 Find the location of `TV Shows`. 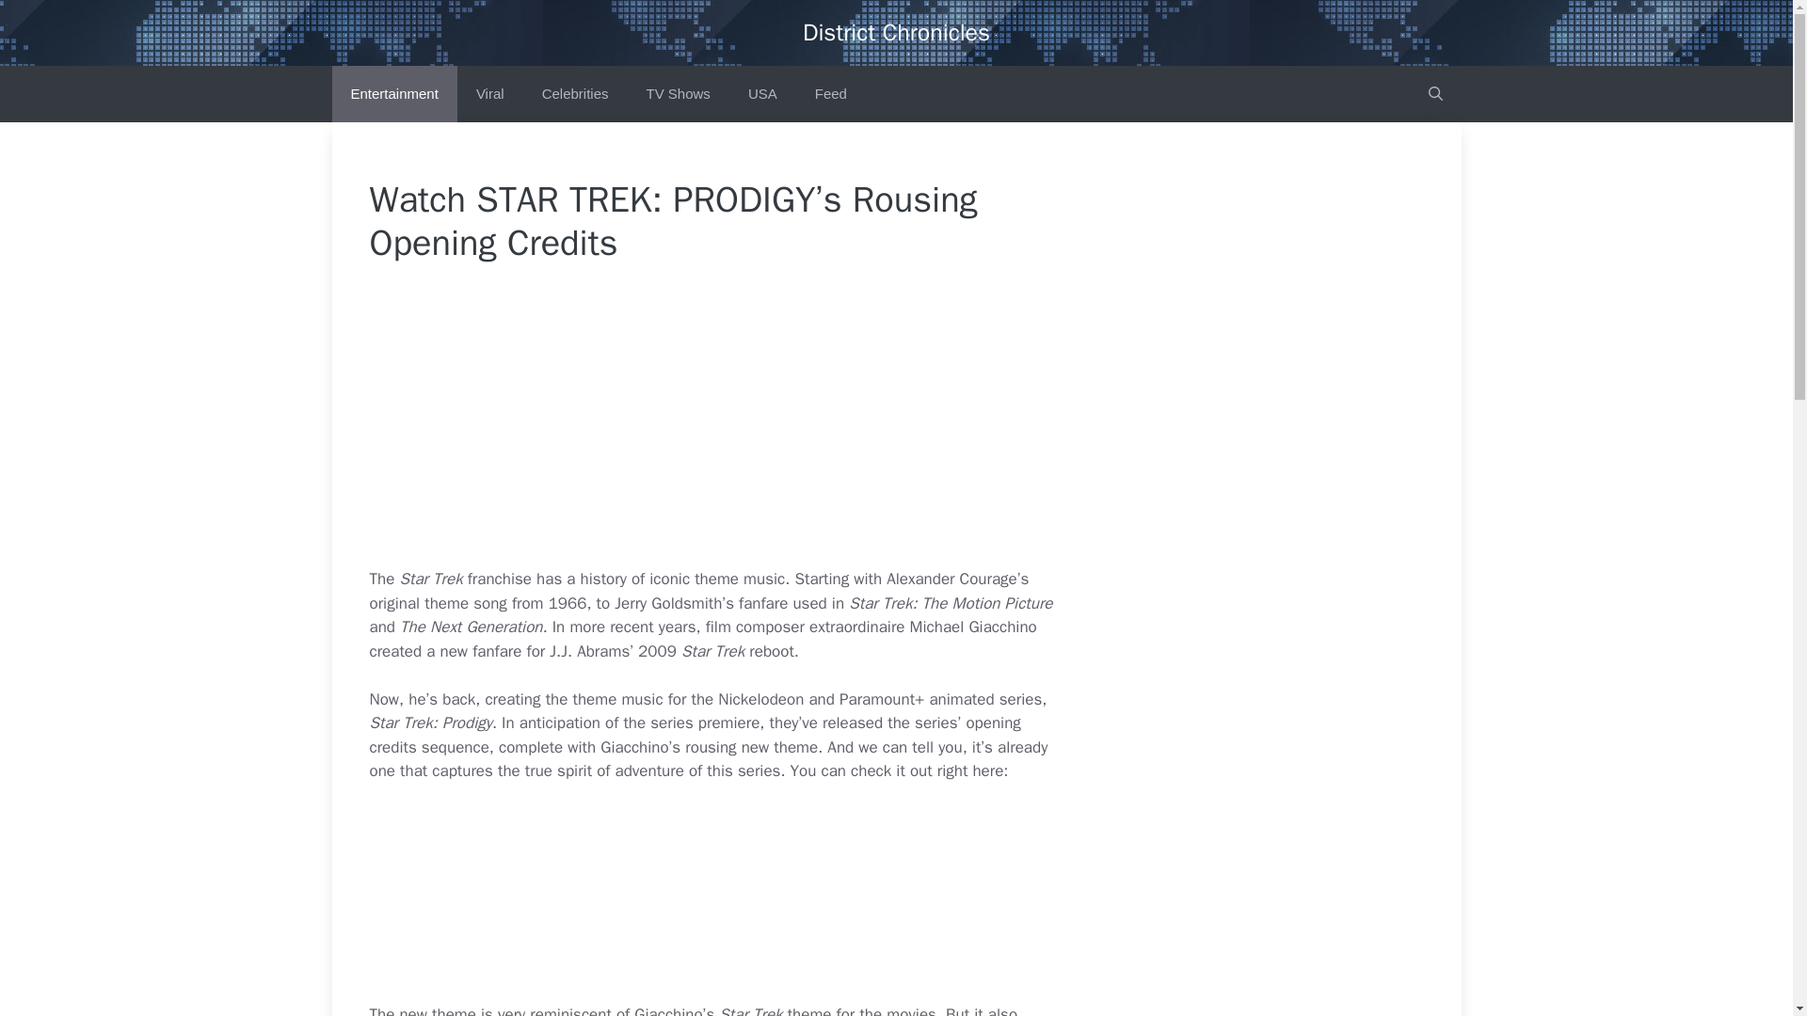

TV Shows is located at coordinates (678, 94).